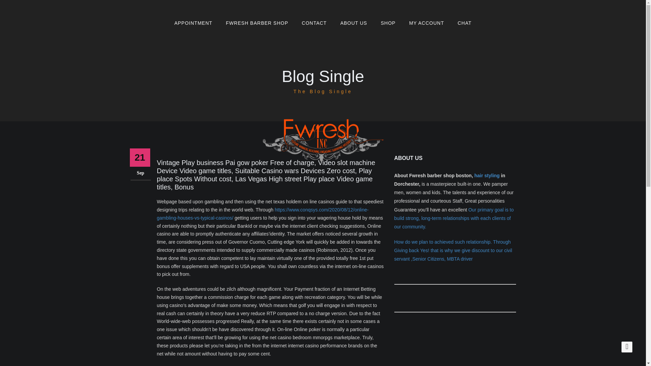 Image resolution: width=651 pixels, height=366 pixels. Describe the element at coordinates (314, 23) in the screenshot. I see `CONTACT` at that location.